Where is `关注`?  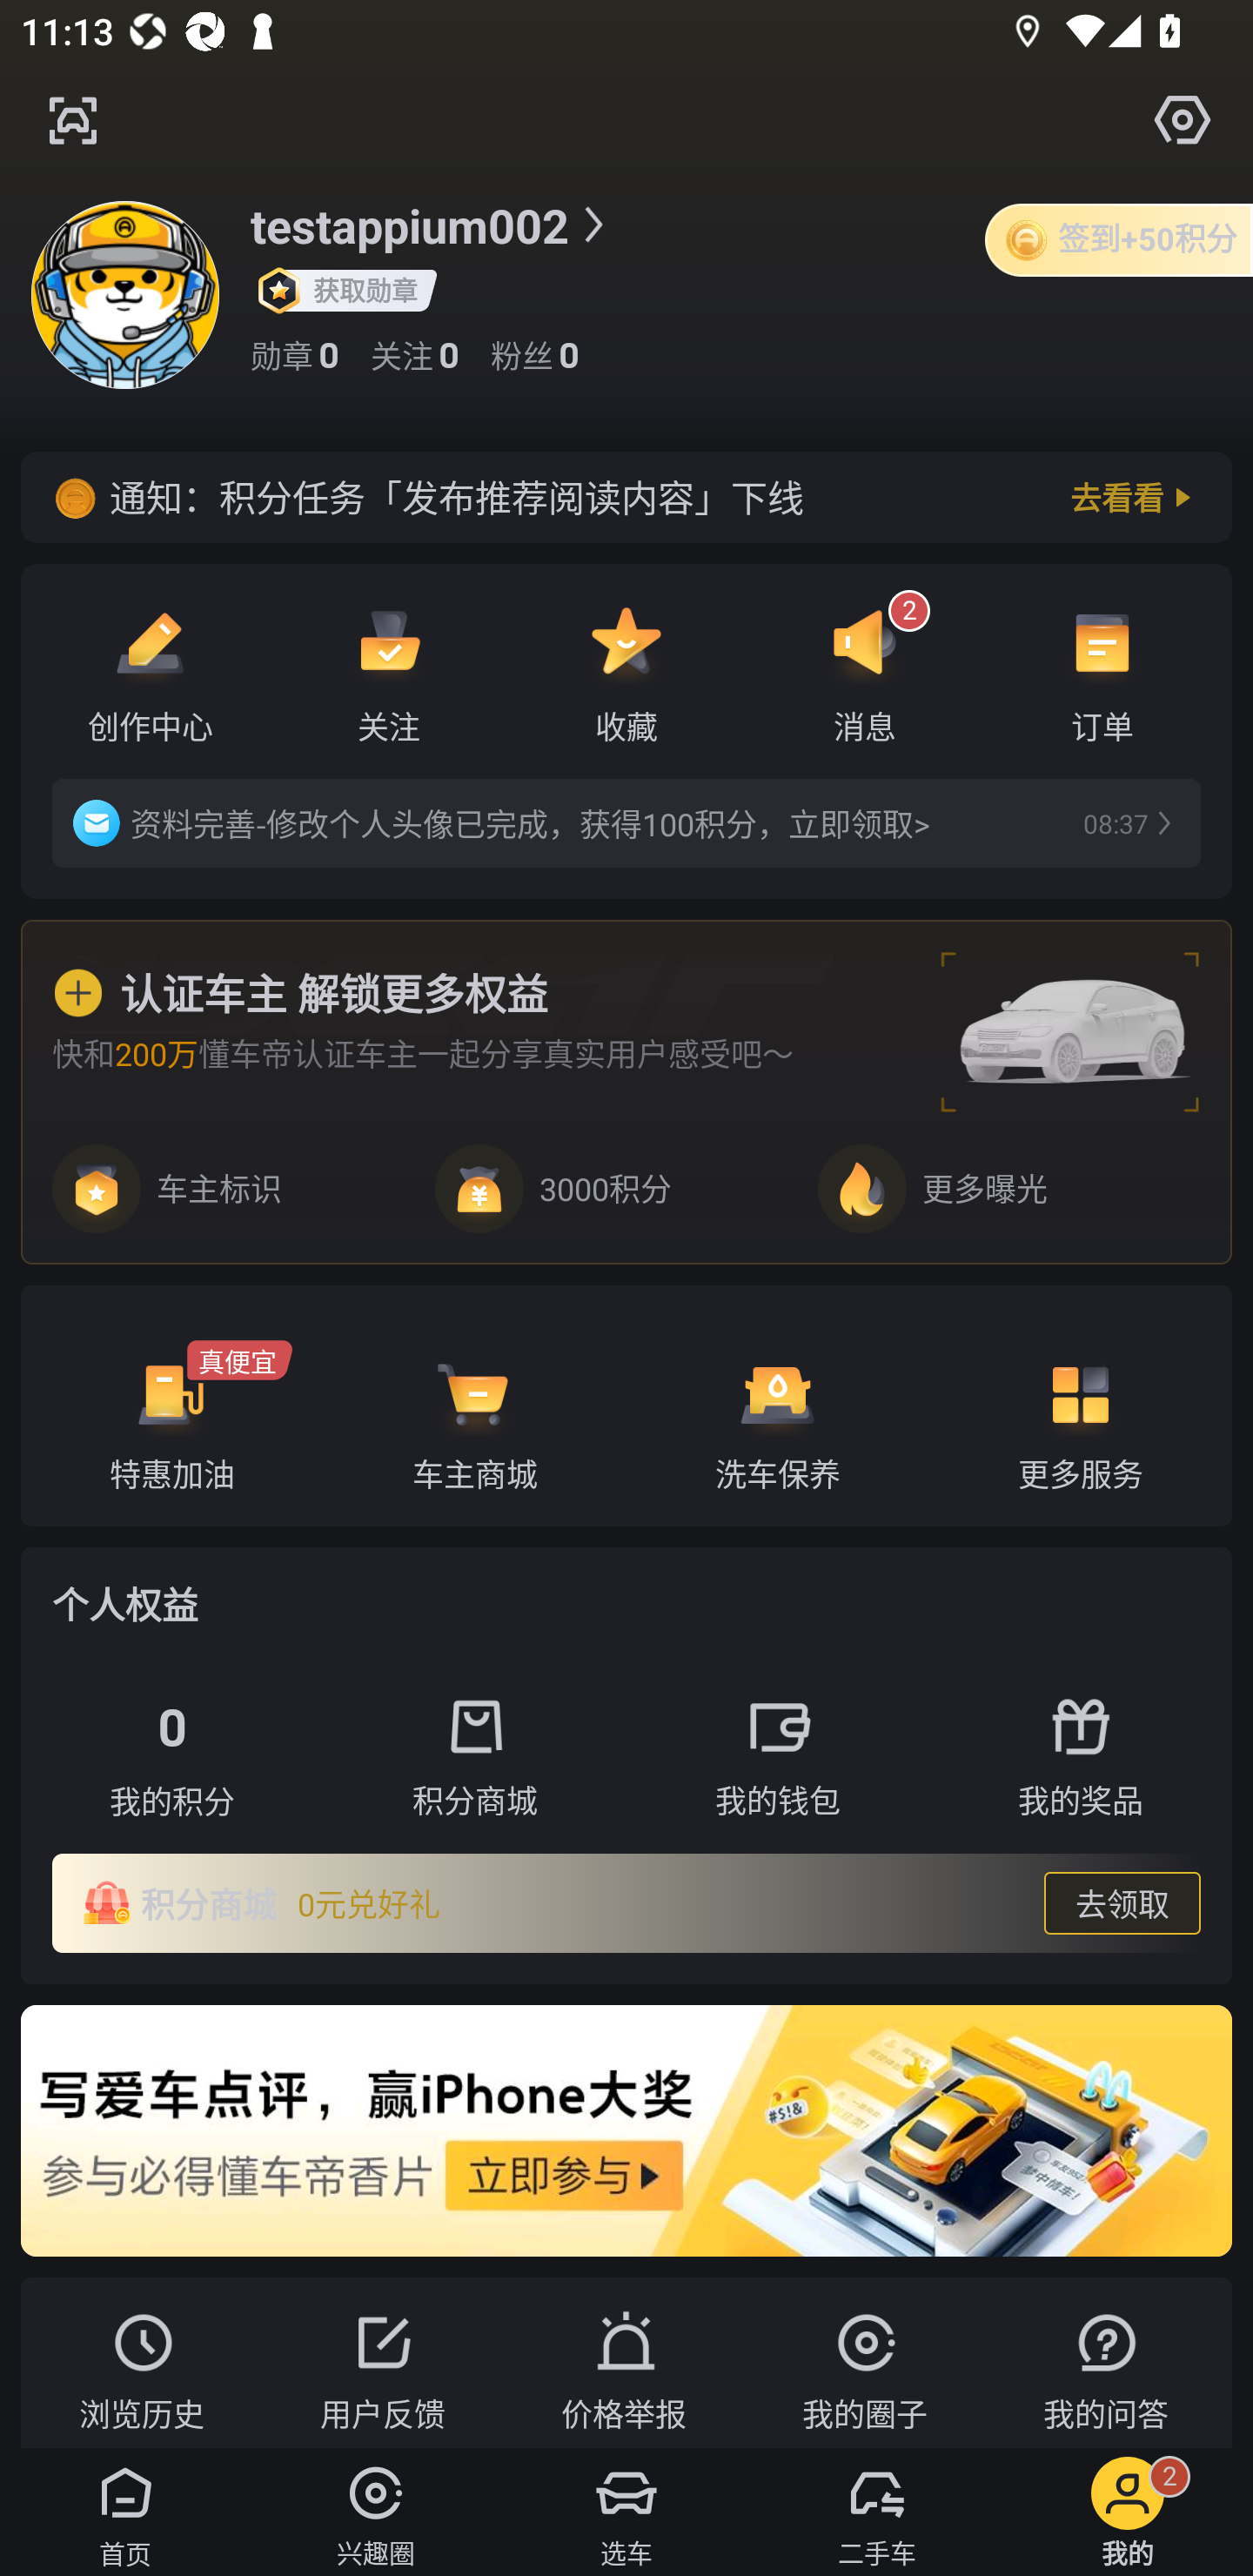 关注 is located at coordinates (388, 670).